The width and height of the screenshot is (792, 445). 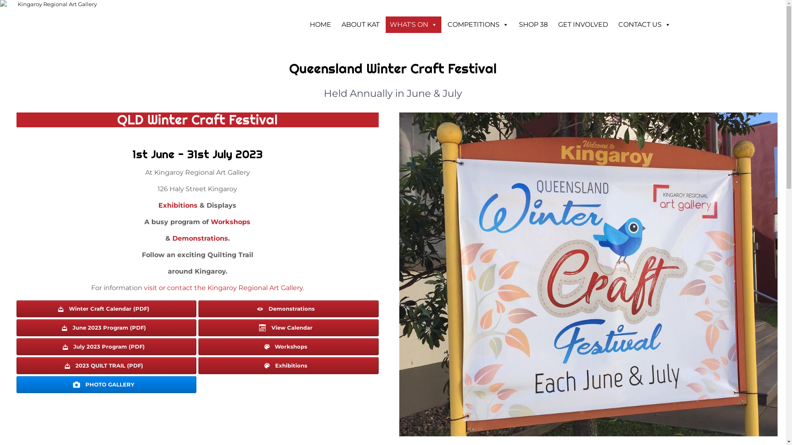 What do you see at coordinates (478, 25) in the screenshot?
I see `COMPETITIONS` at bounding box center [478, 25].